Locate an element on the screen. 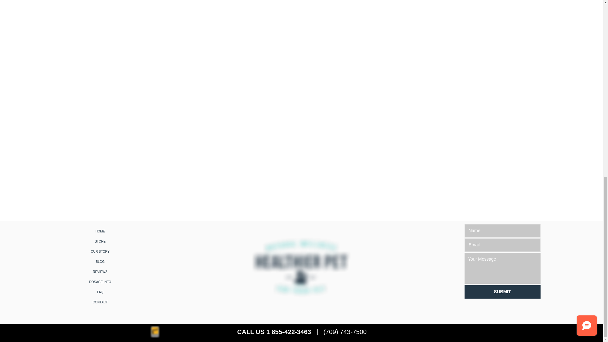 The width and height of the screenshot is (608, 342). OUR STORY is located at coordinates (100, 251).